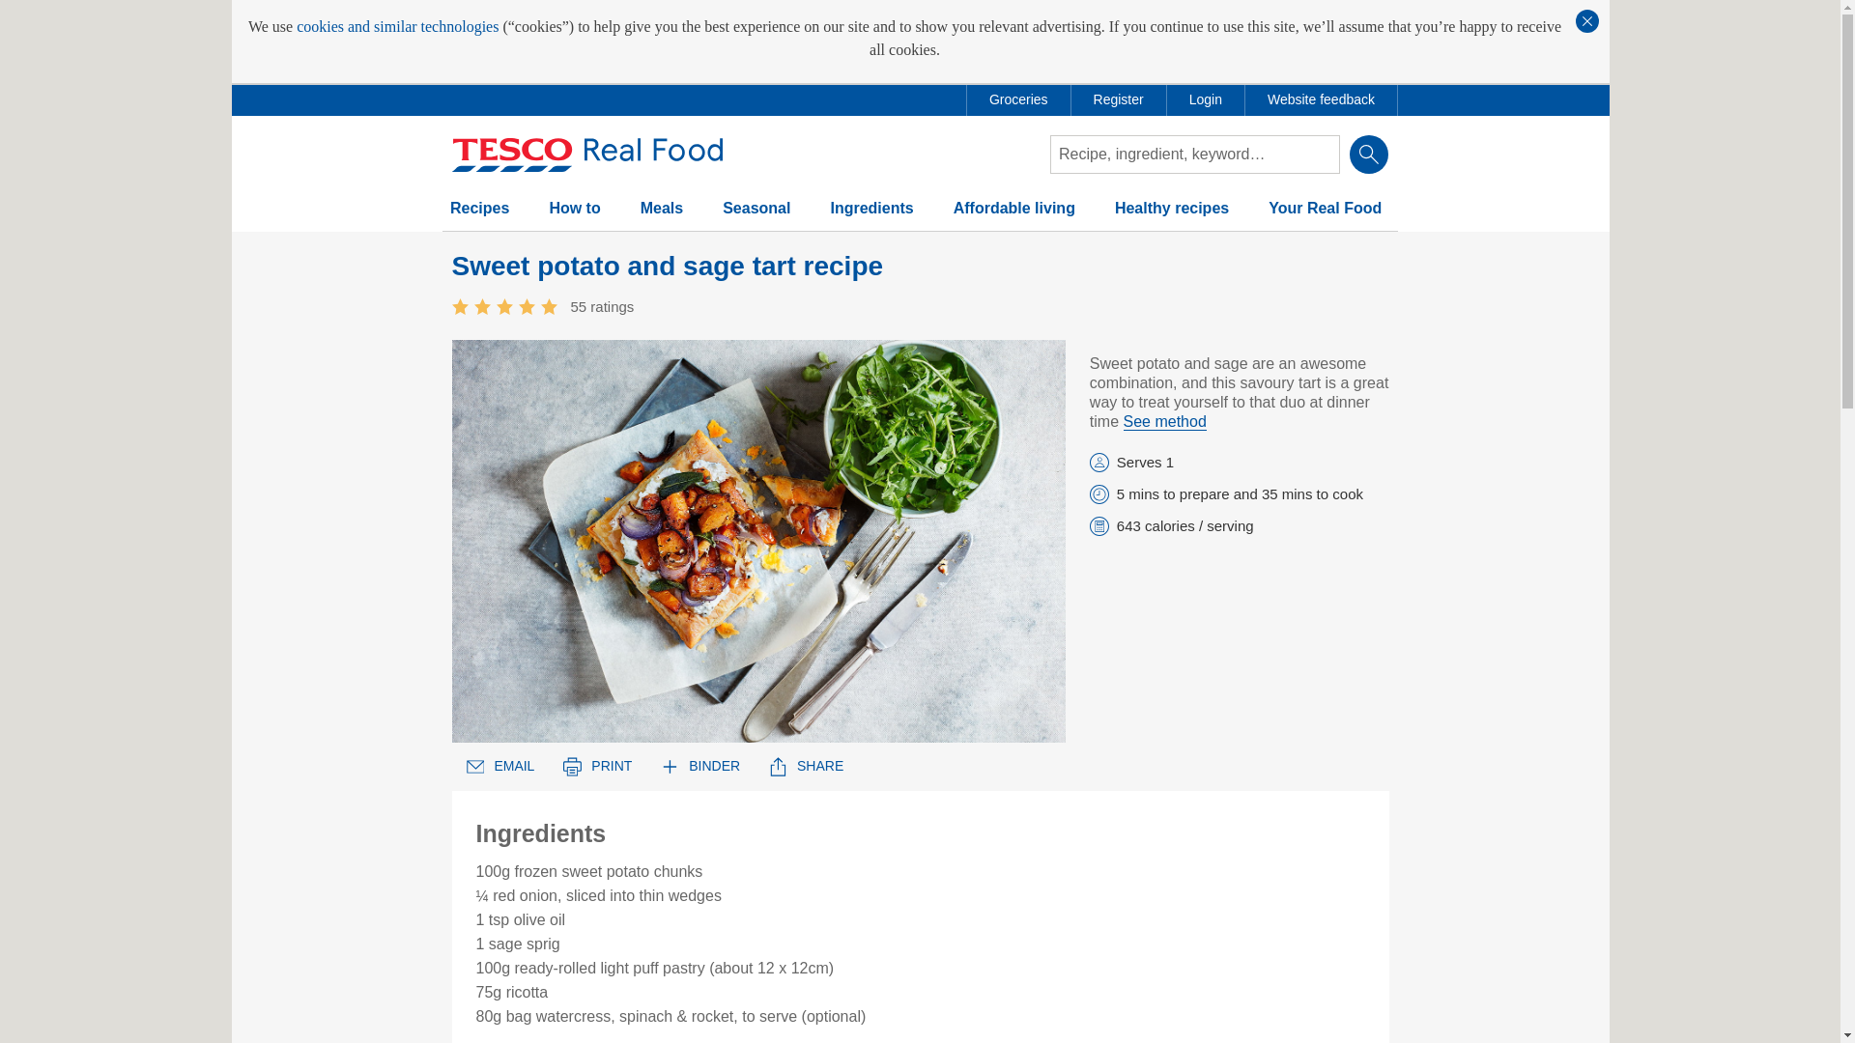 The height and width of the screenshot is (1043, 1855). Describe the element at coordinates (1320, 99) in the screenshot. I see `Website feedback` at that location.